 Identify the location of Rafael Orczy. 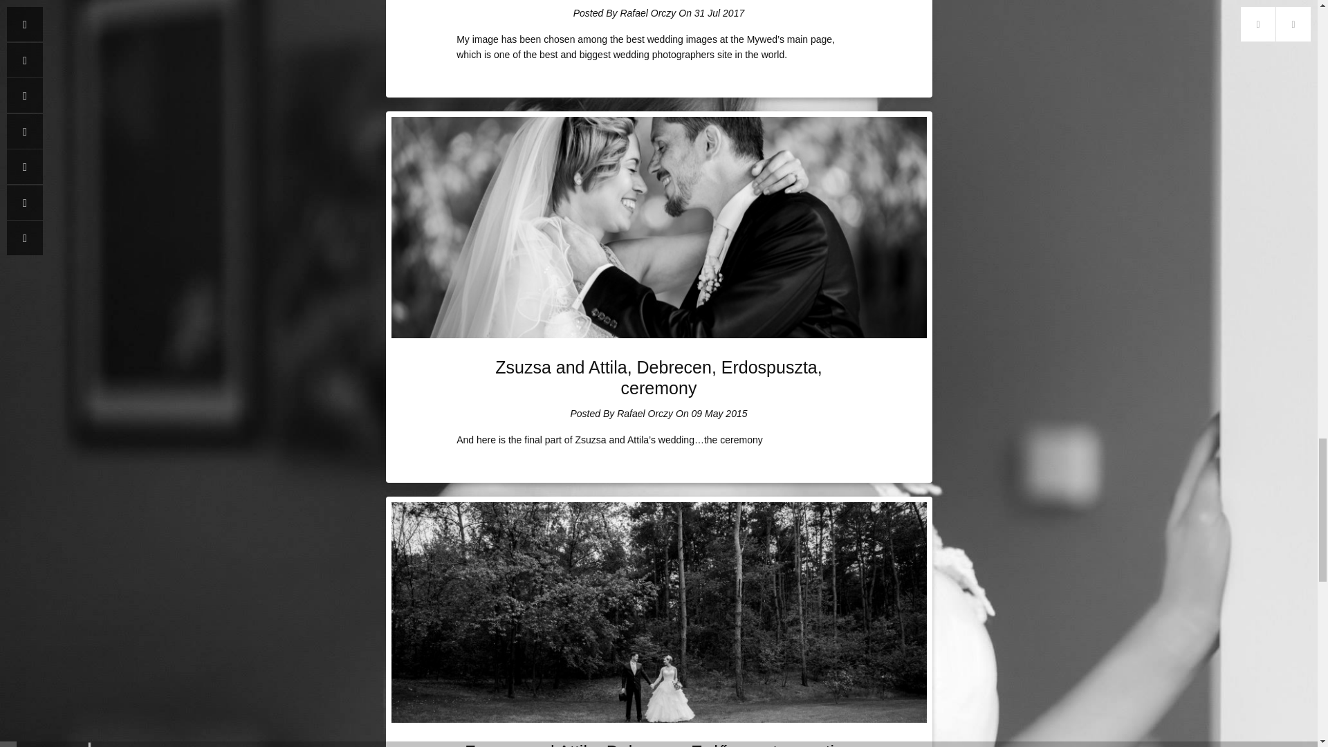
(647, 12).